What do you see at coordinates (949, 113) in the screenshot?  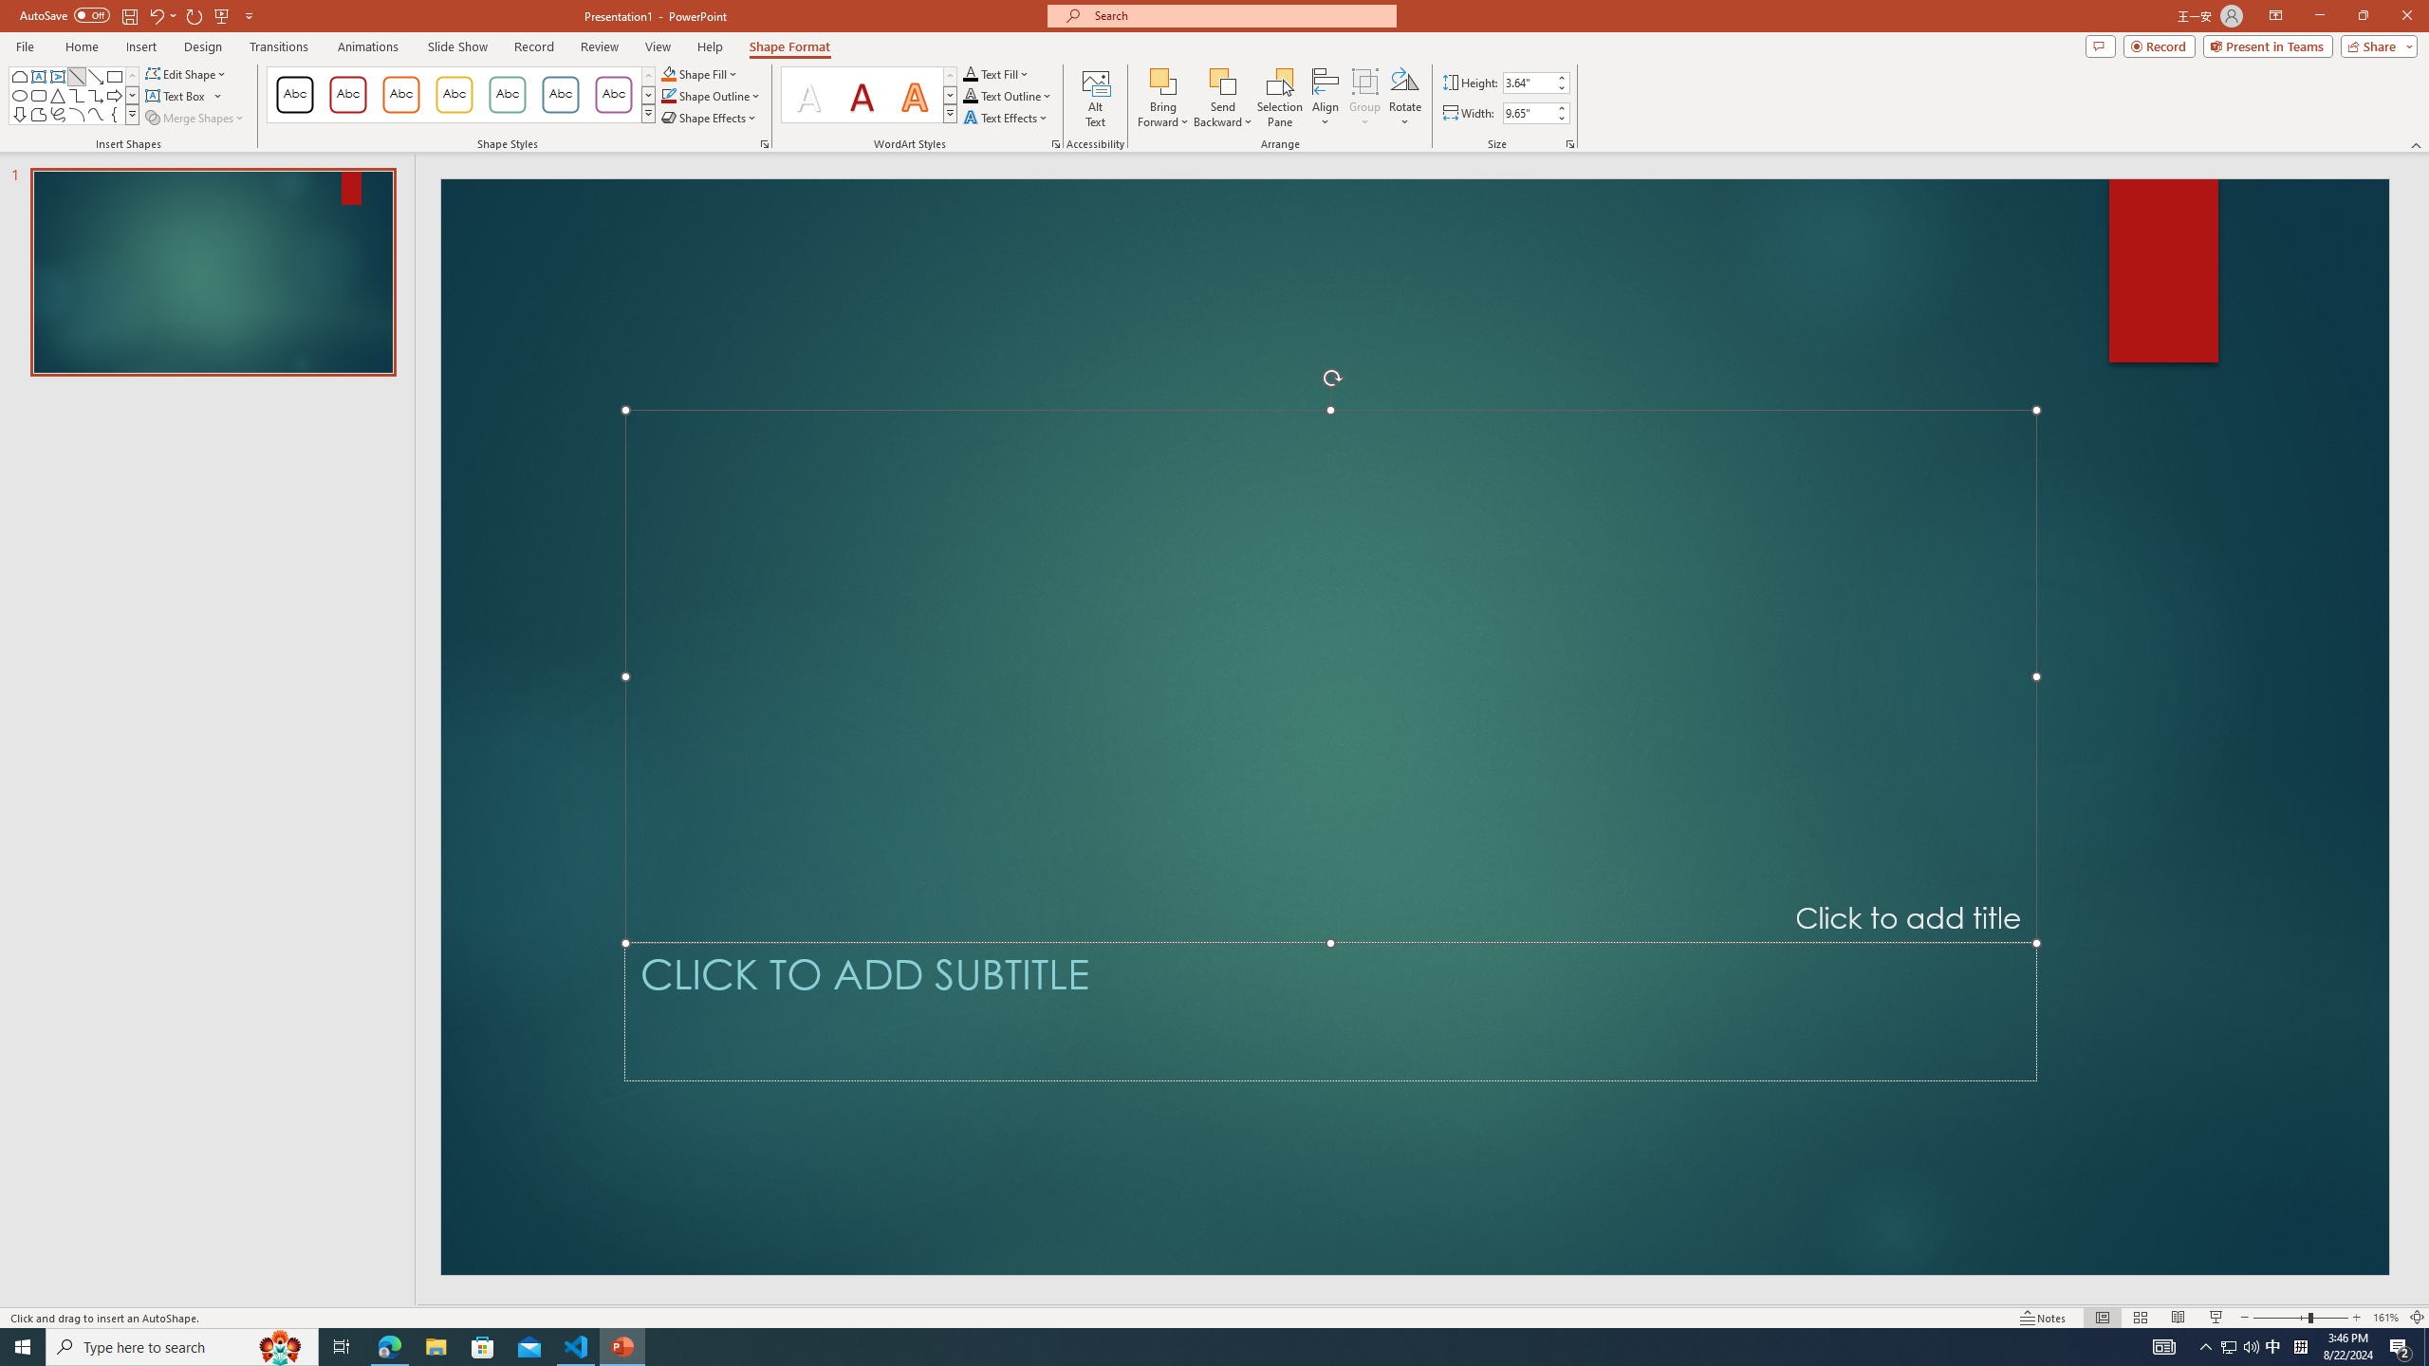 I see `Quick Styles` at bounding box center [949, 113].